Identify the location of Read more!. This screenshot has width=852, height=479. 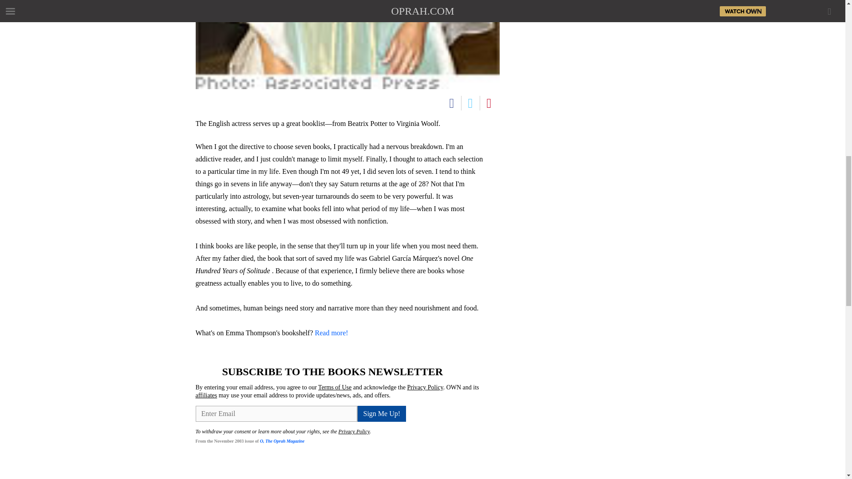
(332, 333).